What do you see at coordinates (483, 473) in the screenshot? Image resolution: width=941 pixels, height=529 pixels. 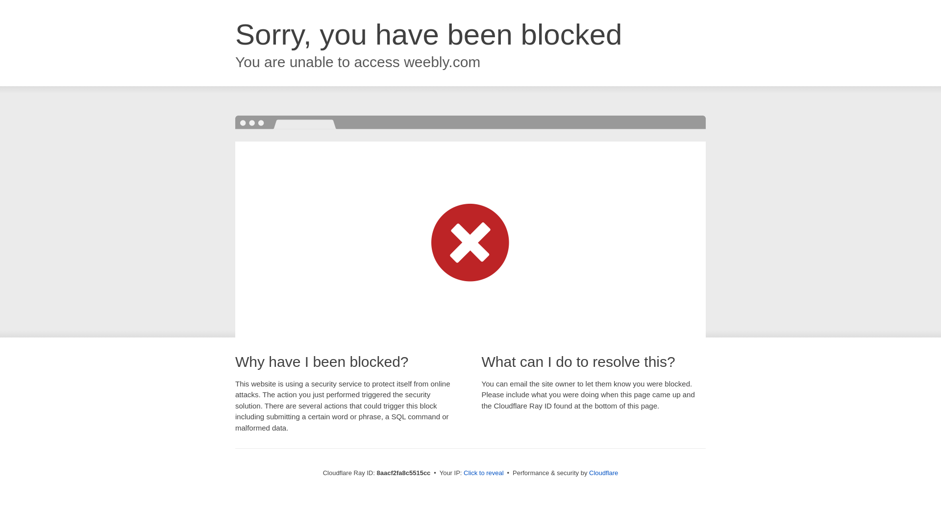 I see `Click to reveal` at bounding box center [483, 473].